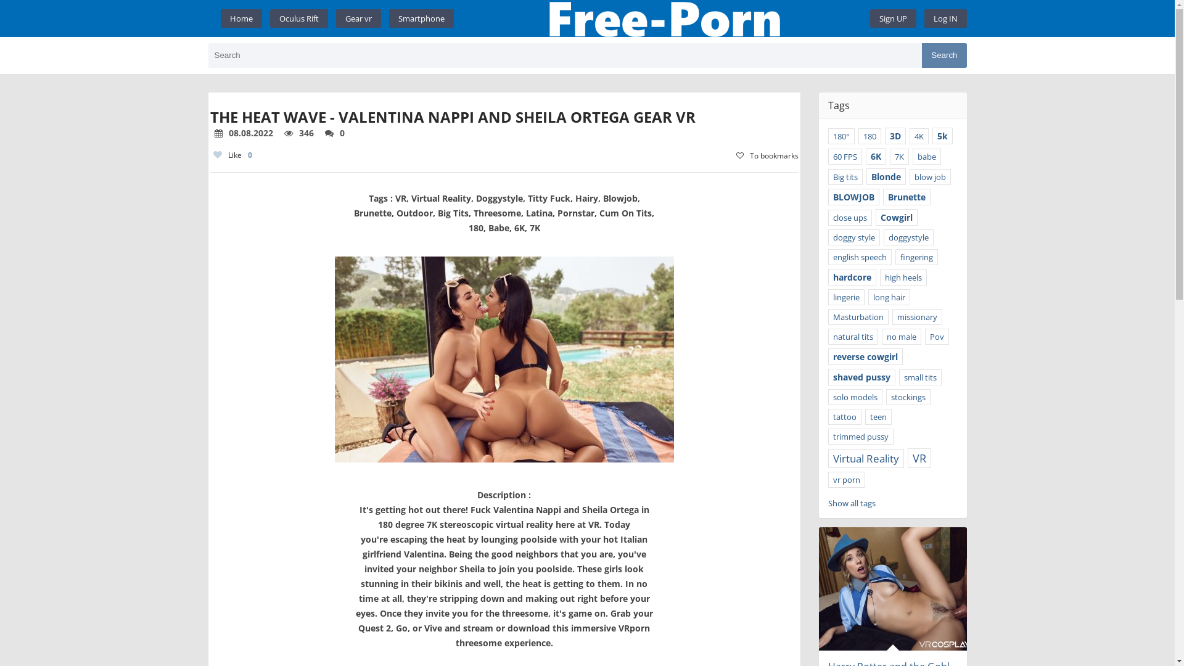 The image size is (1184, 666). Describe the element at coordinates (299, 18) in the screenshot. I see `Oculus Rift` at that location.